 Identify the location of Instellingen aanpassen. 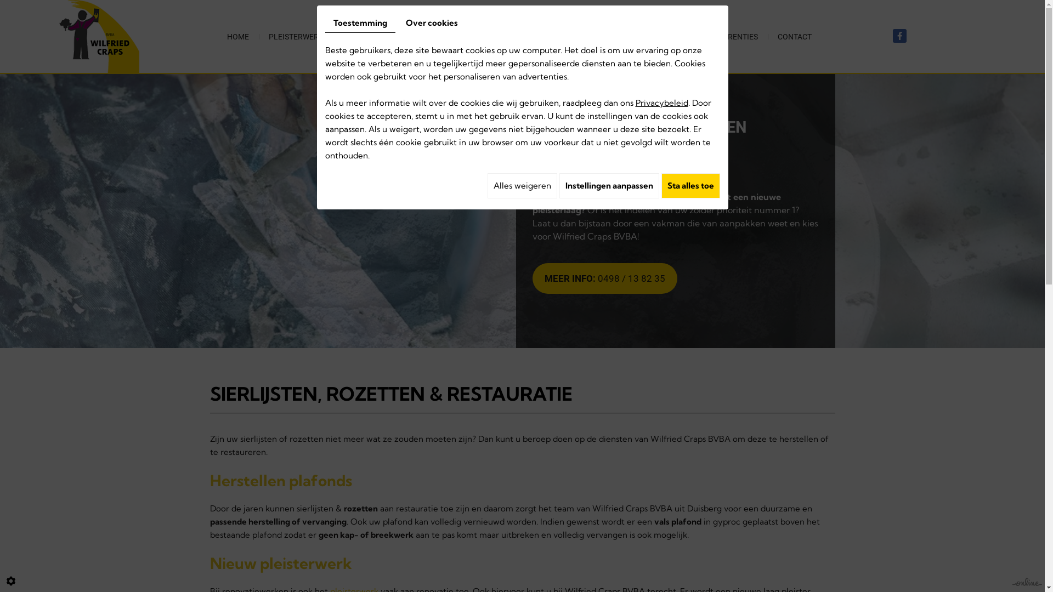
(609, 186).